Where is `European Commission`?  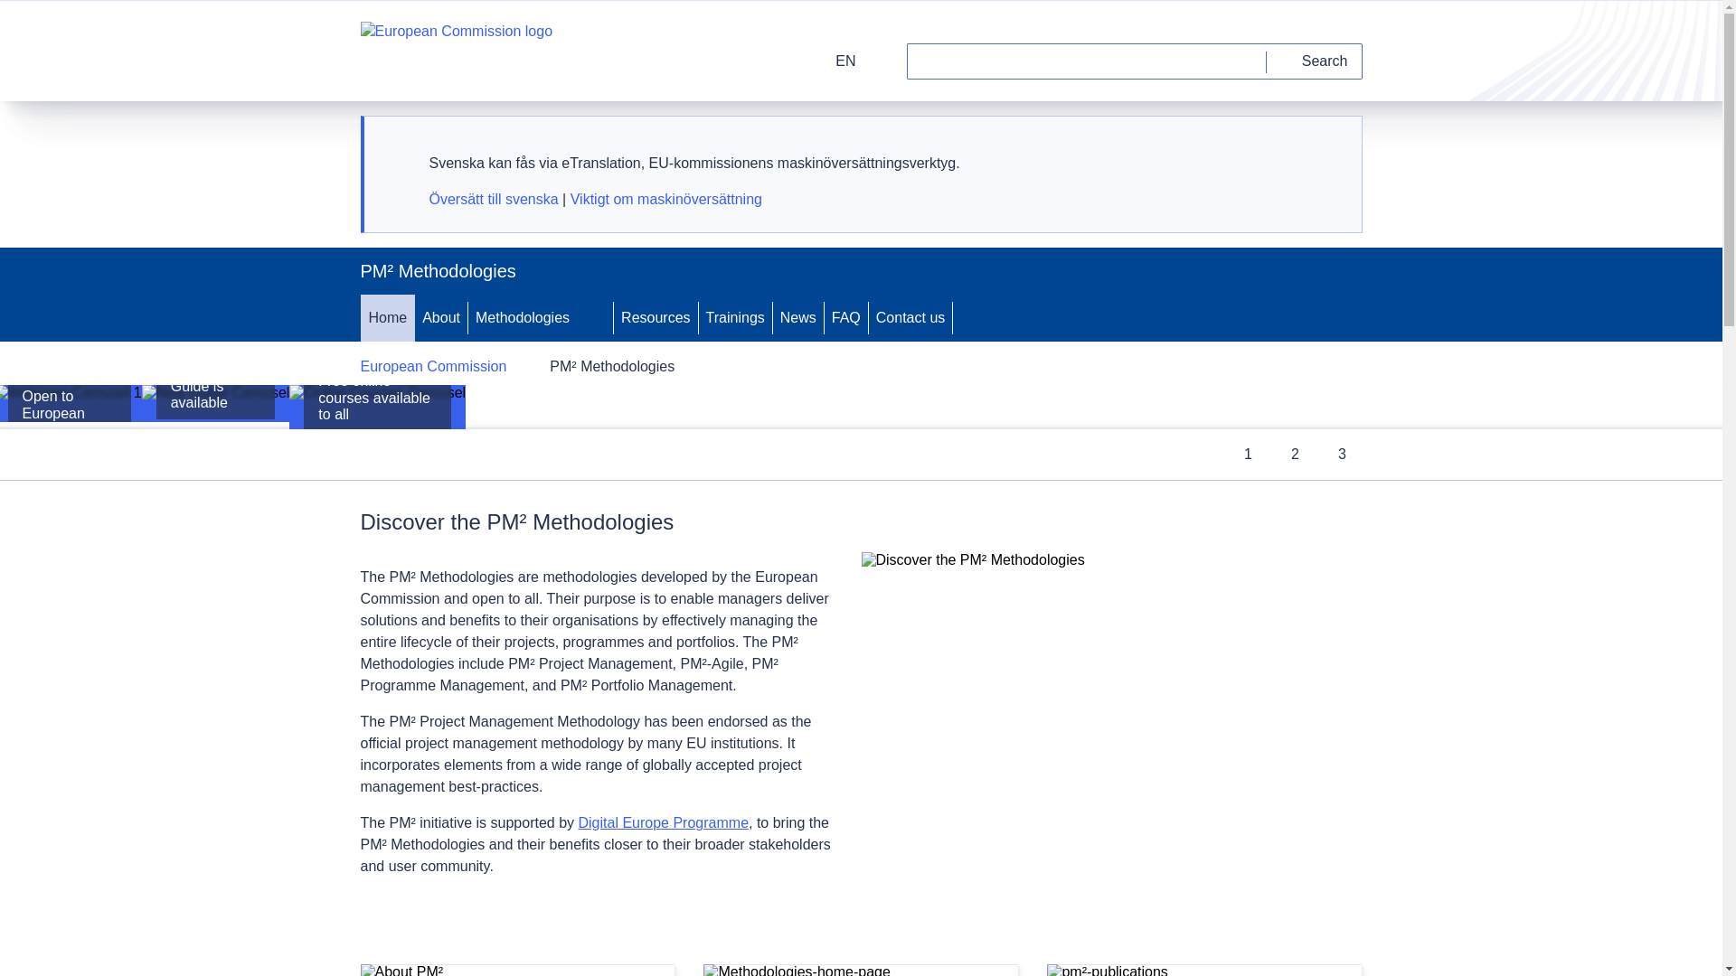
European Commission is located at coordinates (432, 367).